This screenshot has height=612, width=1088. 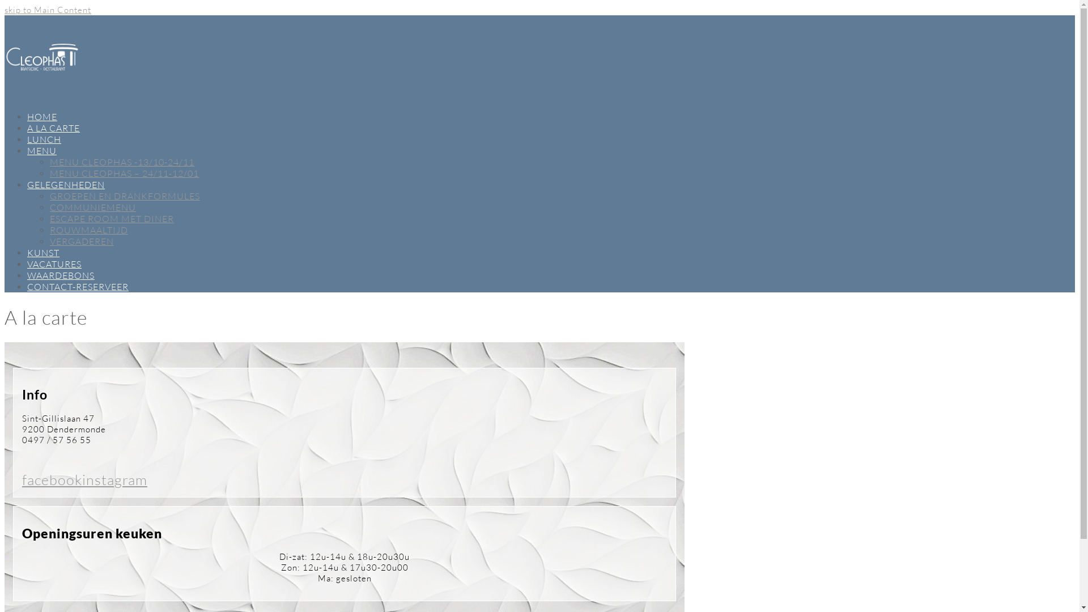 What do you see at coordinates (125, 196) in the screenshot?
I see `GROEPEN EN DRANKFORMULES` at bounding box center [125, 196].